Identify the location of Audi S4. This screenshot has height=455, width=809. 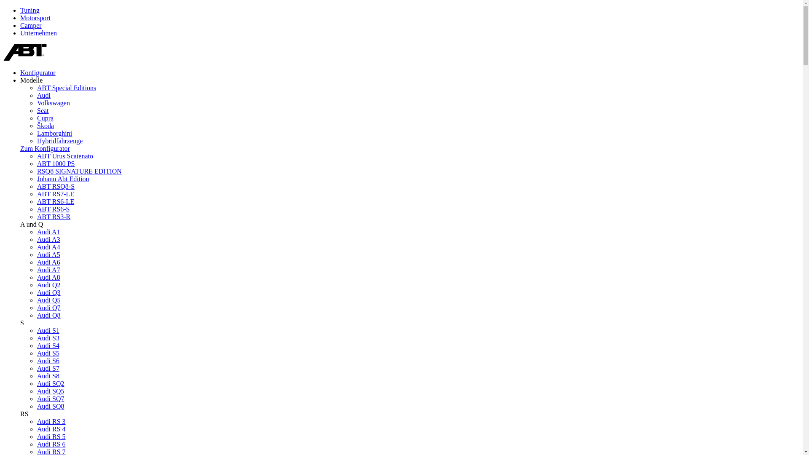
(48, 345).